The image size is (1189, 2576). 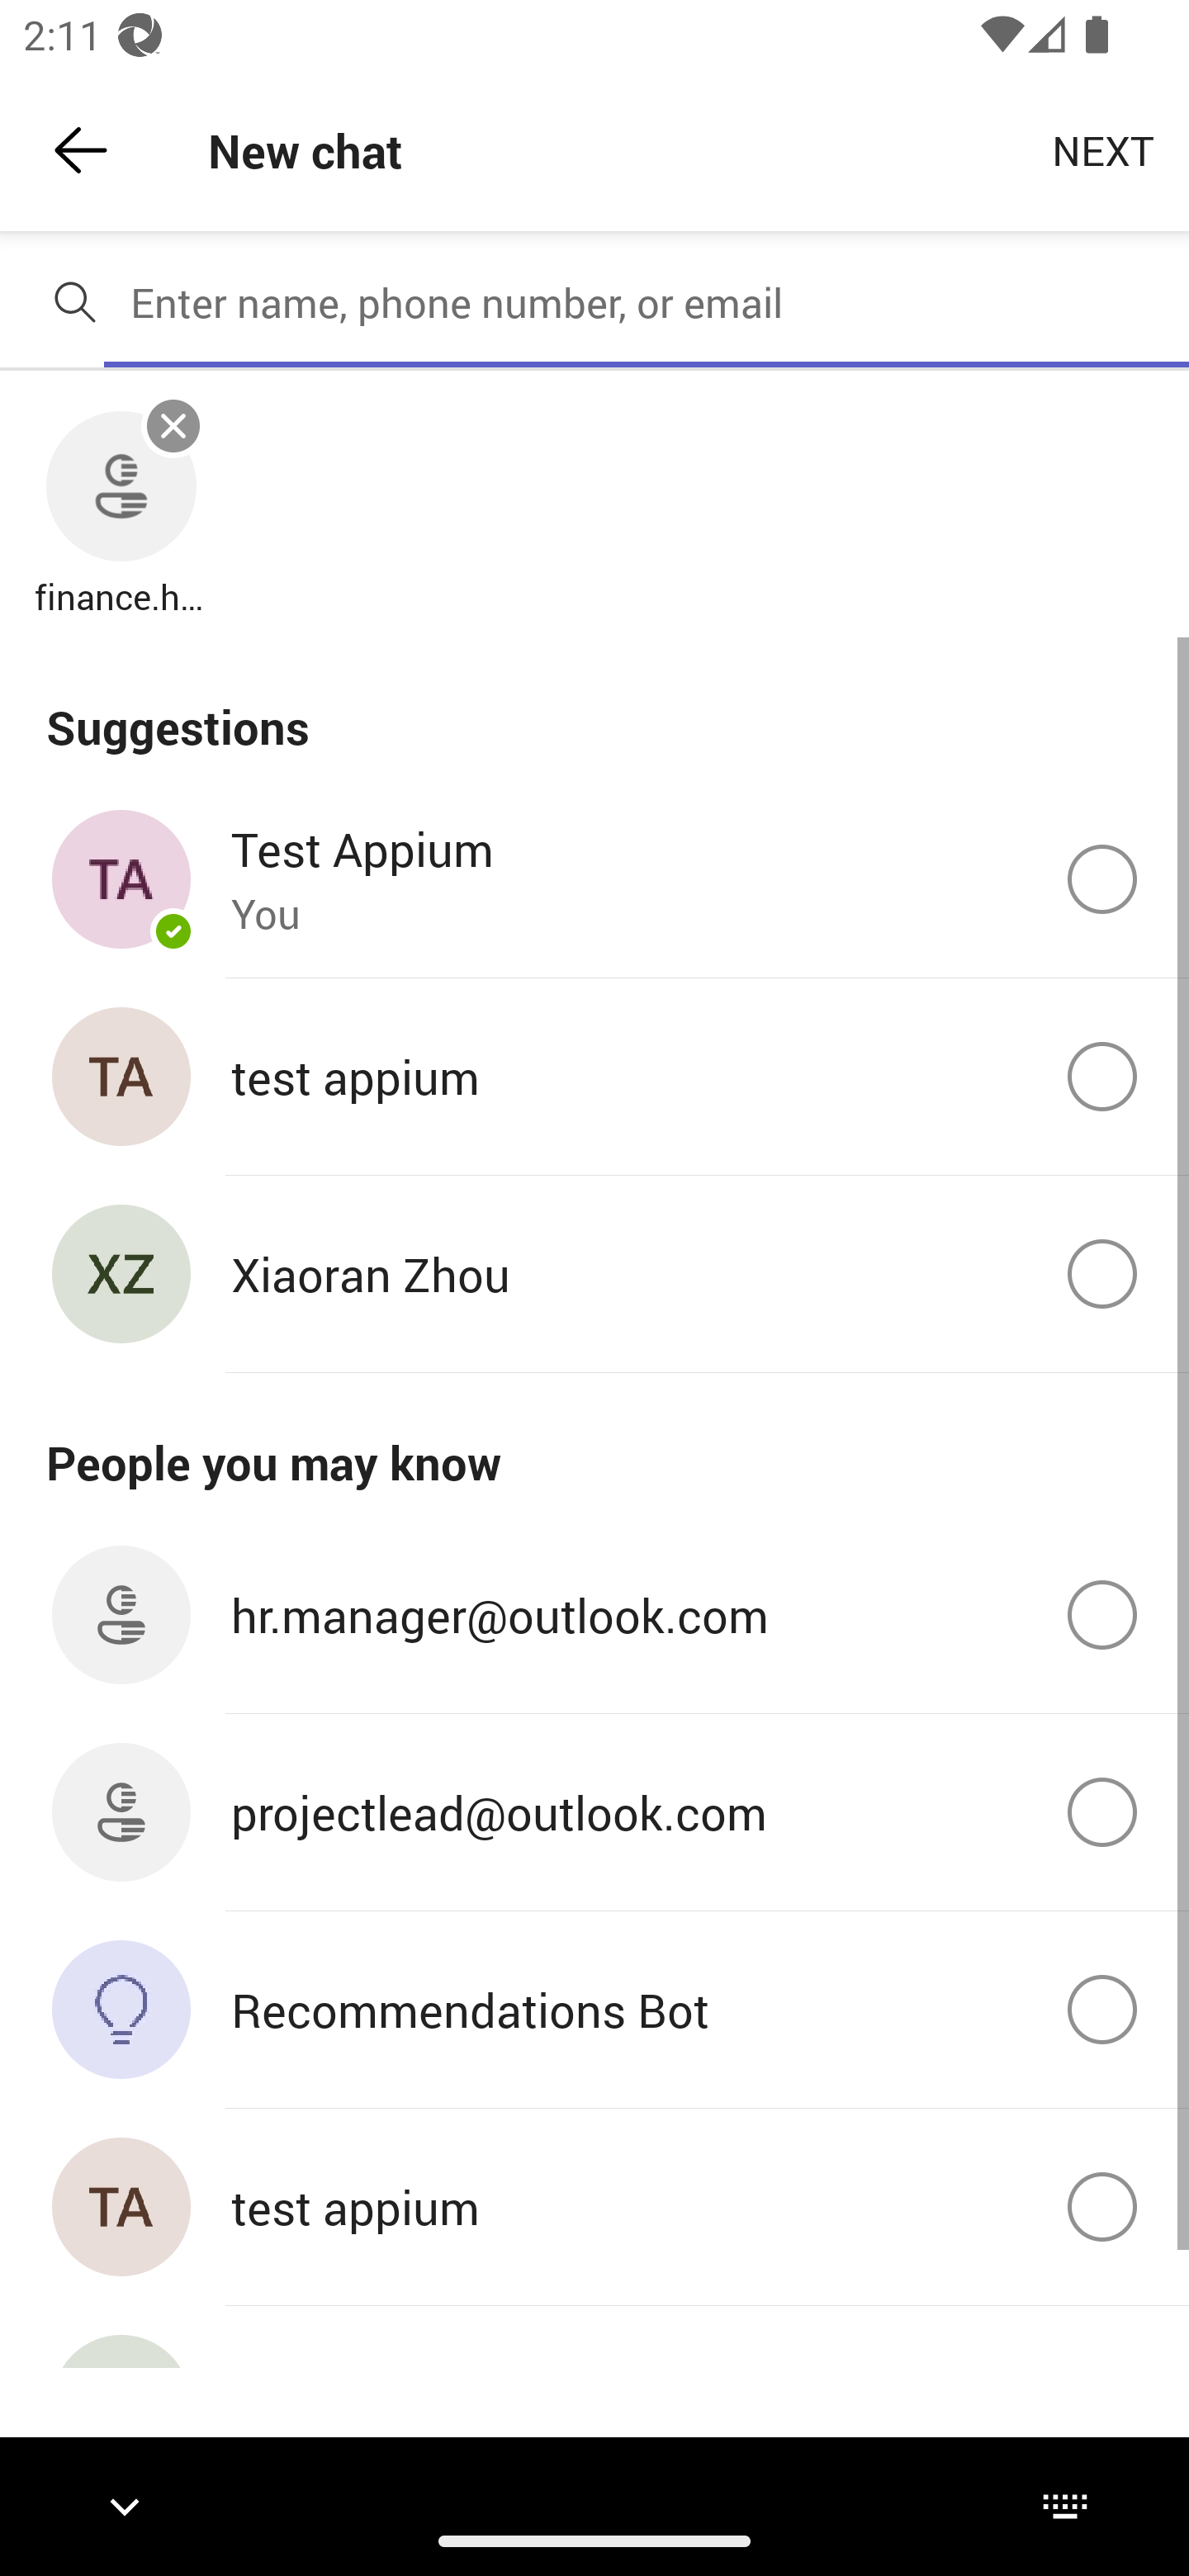 I want to click on finance.head@outlook.com profile picture, so click(x=121, y=487).